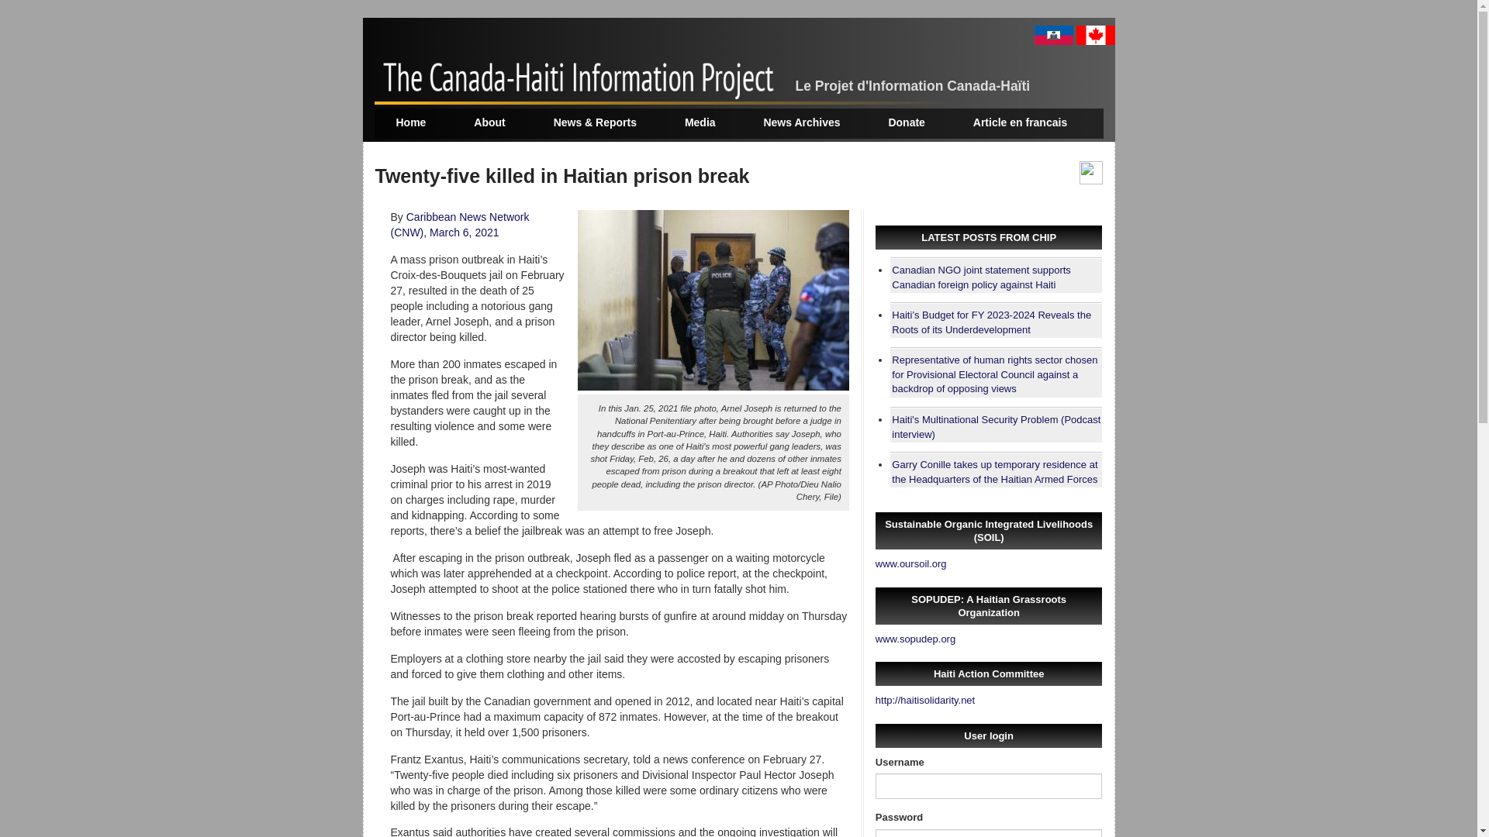 Image resolution: width=1489 pixels, height=837 pixels. Describe the element at coordinates (700, 122) in the screenshot. I see `Media Resources Including Books, Videos, CDS and Others` at that location.